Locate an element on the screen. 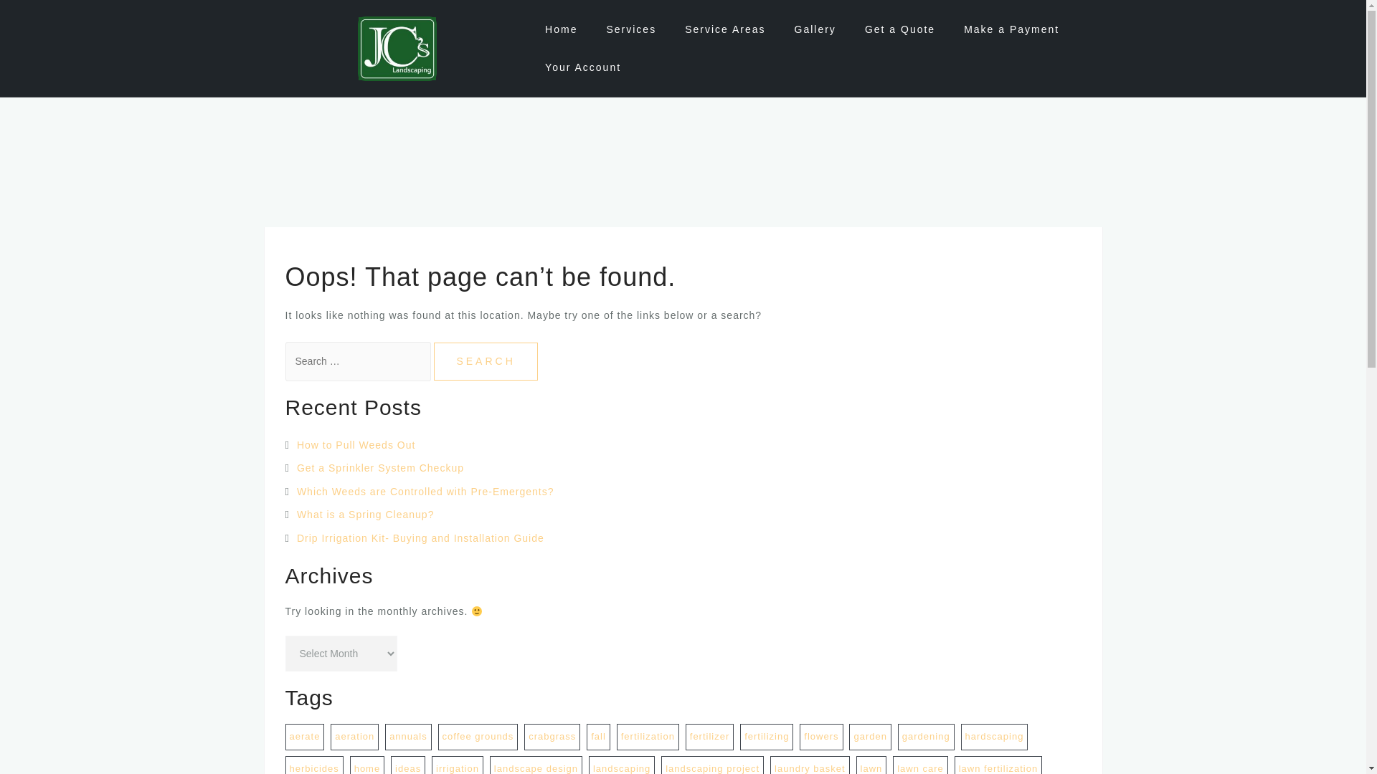 The height and width of the screenshot is (774, 1377). Gallery is located at coordinates (815, 29).